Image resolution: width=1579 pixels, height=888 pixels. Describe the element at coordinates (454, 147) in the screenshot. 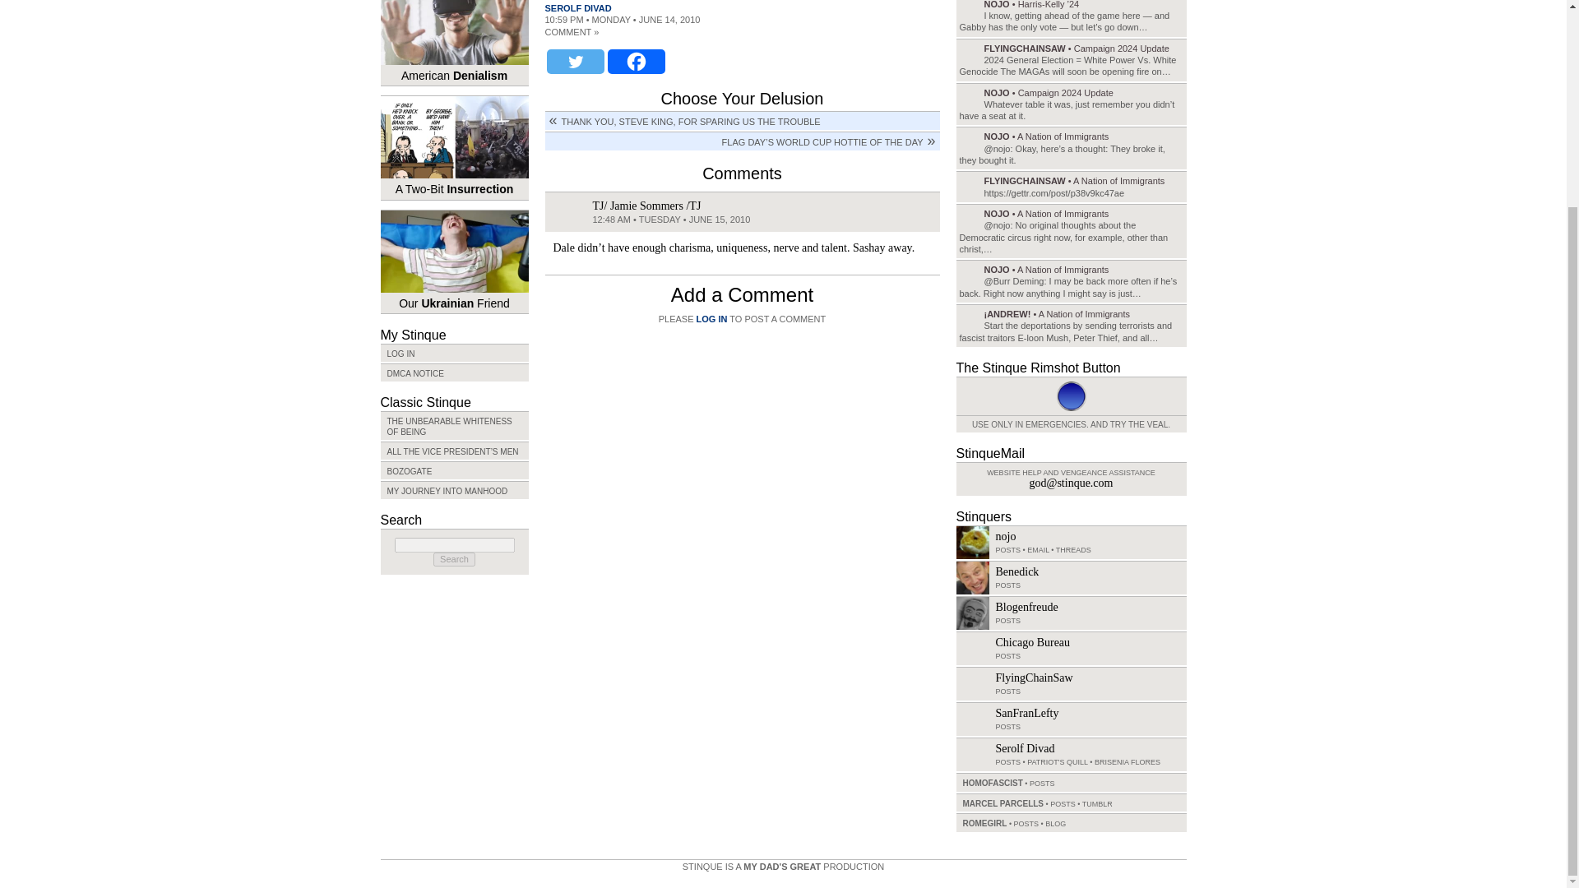

I see `A Two-Bit Insurrection` at that location.